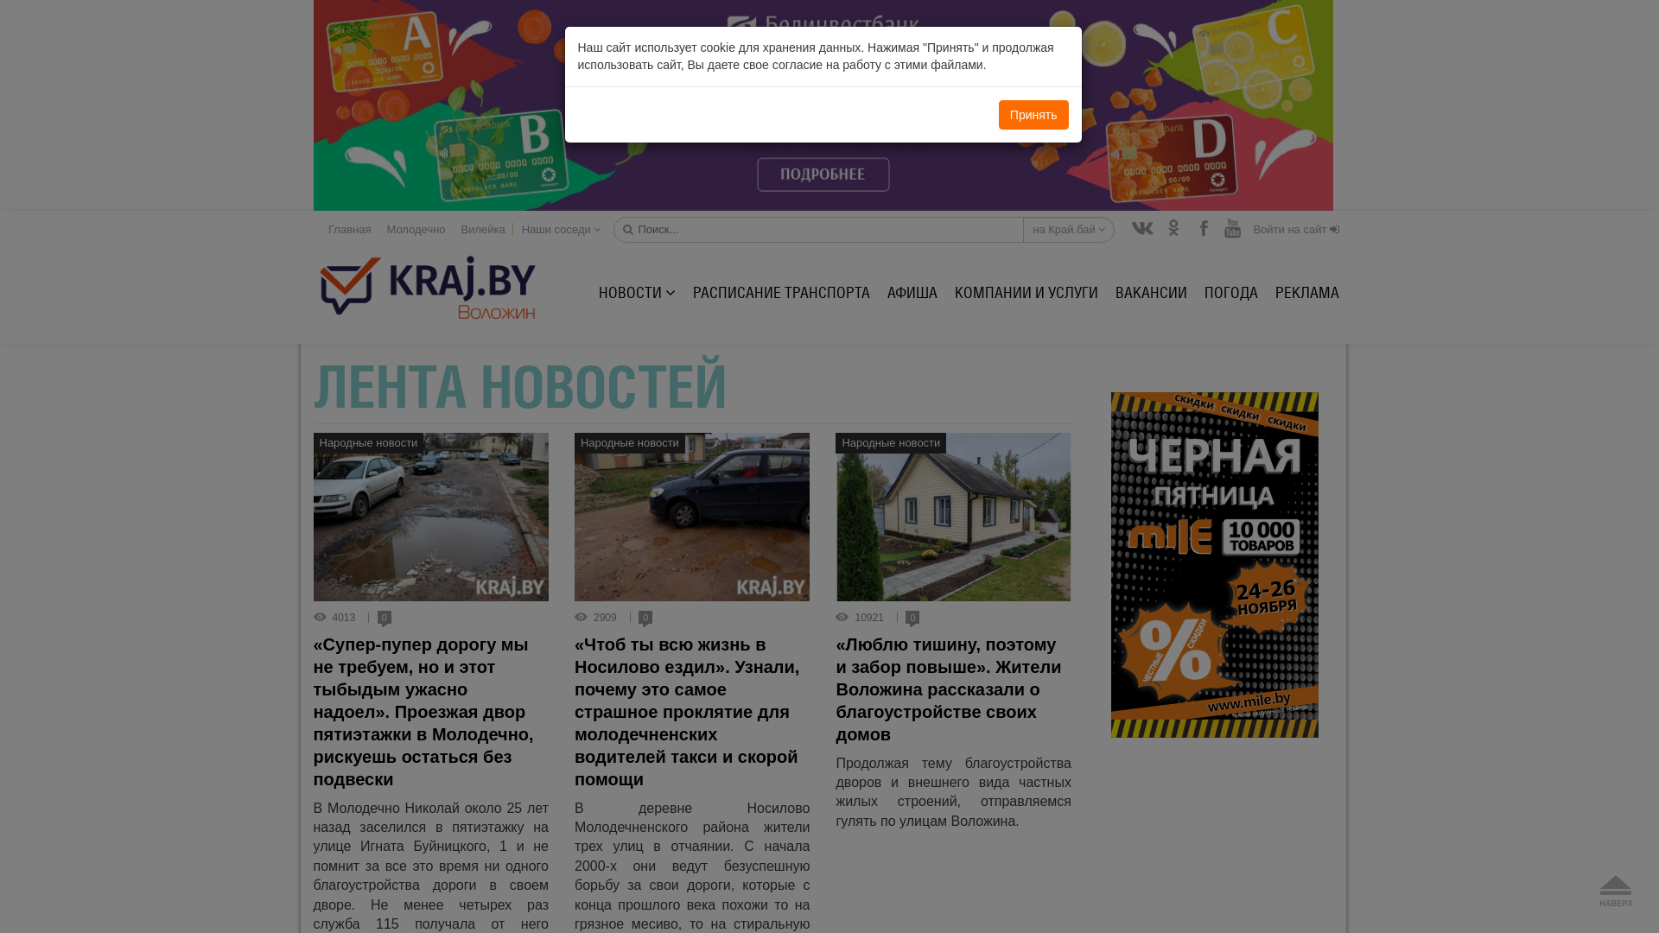  What do you see at coordinates (912, 619) in the screenshot?
I see `0` at bounding box center [912, 619].